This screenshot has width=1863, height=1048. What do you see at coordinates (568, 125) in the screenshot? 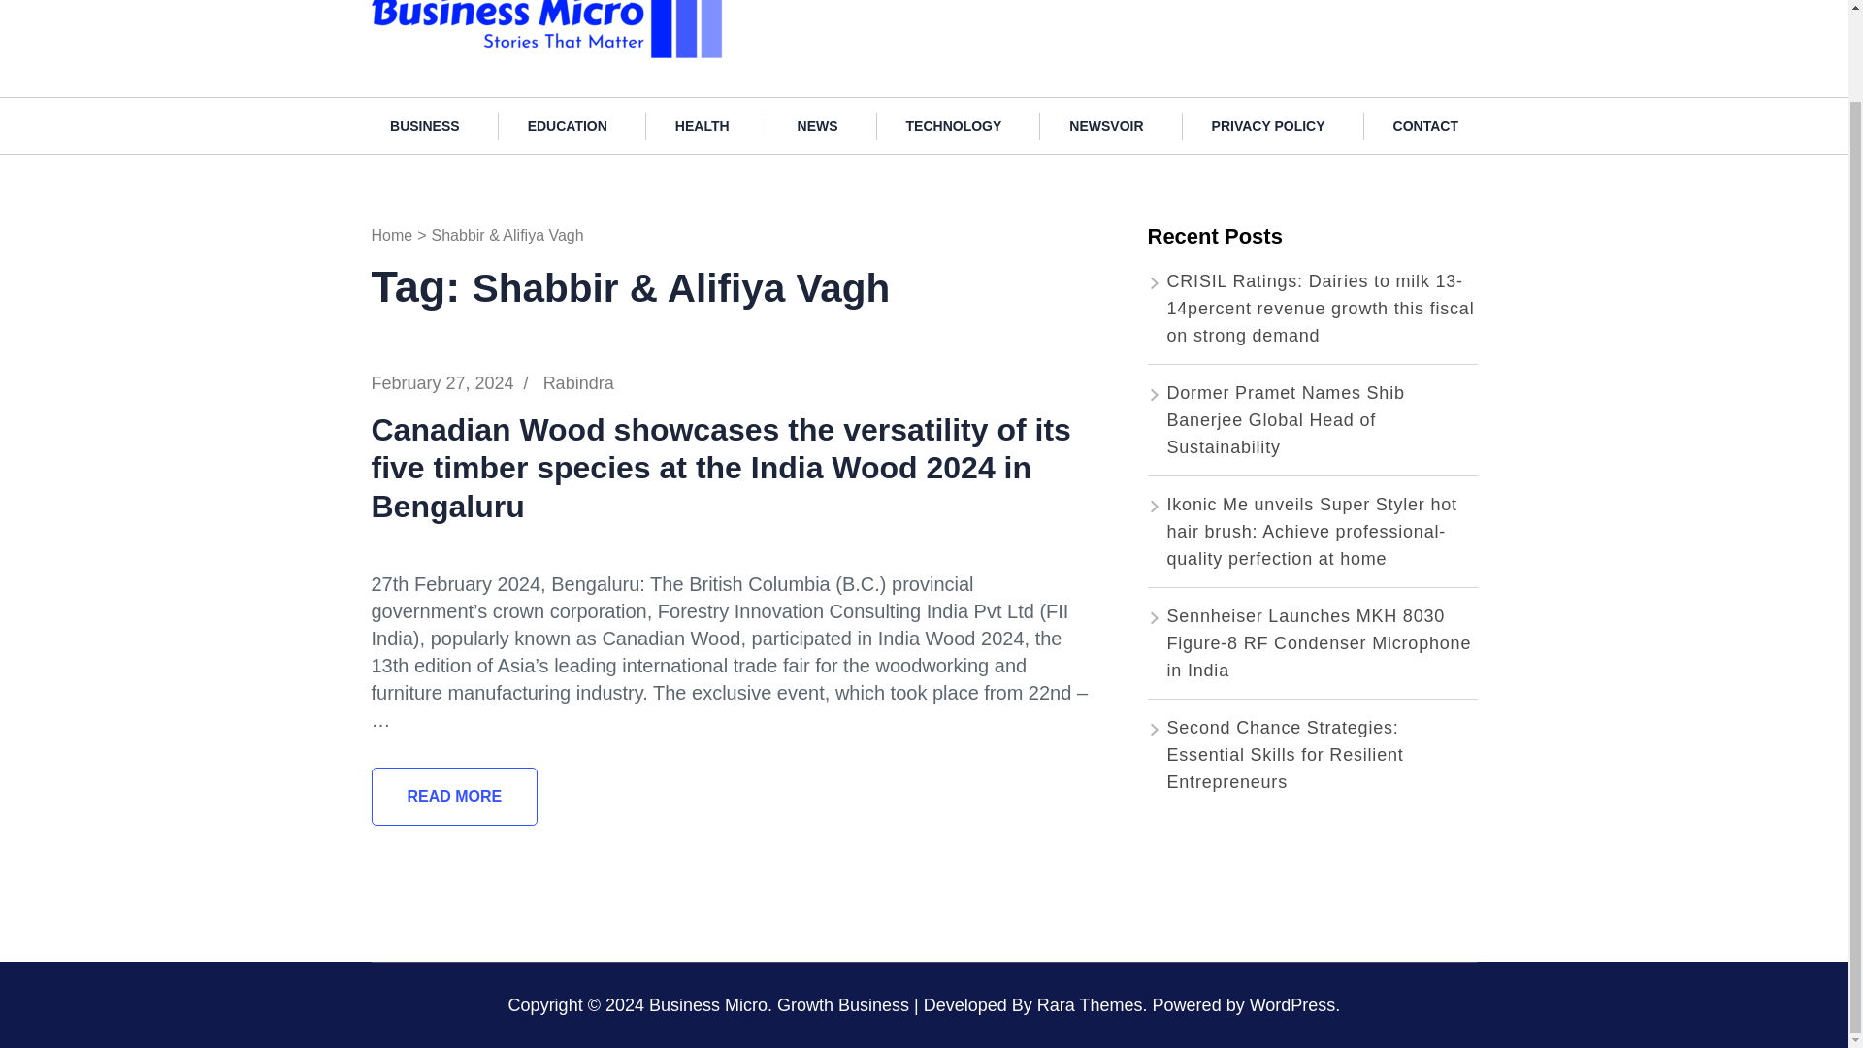
I see `EDUCATION` at bounding box center [568, 125].